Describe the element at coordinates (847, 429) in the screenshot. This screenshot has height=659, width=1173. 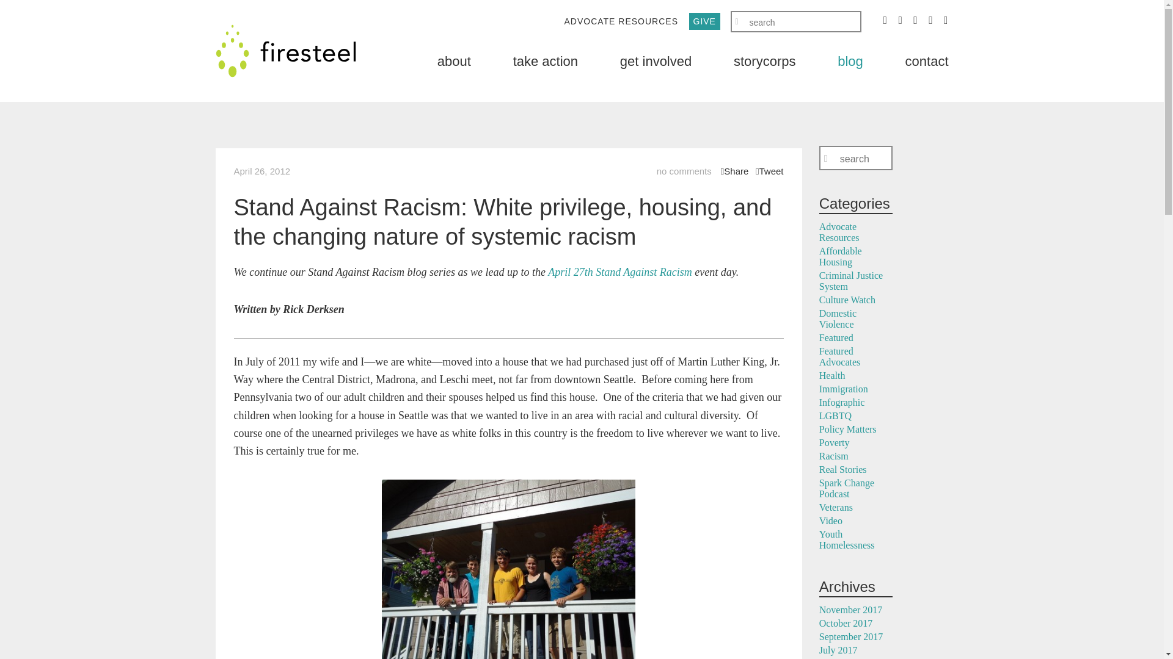
I see `Policy Matters` at that location.